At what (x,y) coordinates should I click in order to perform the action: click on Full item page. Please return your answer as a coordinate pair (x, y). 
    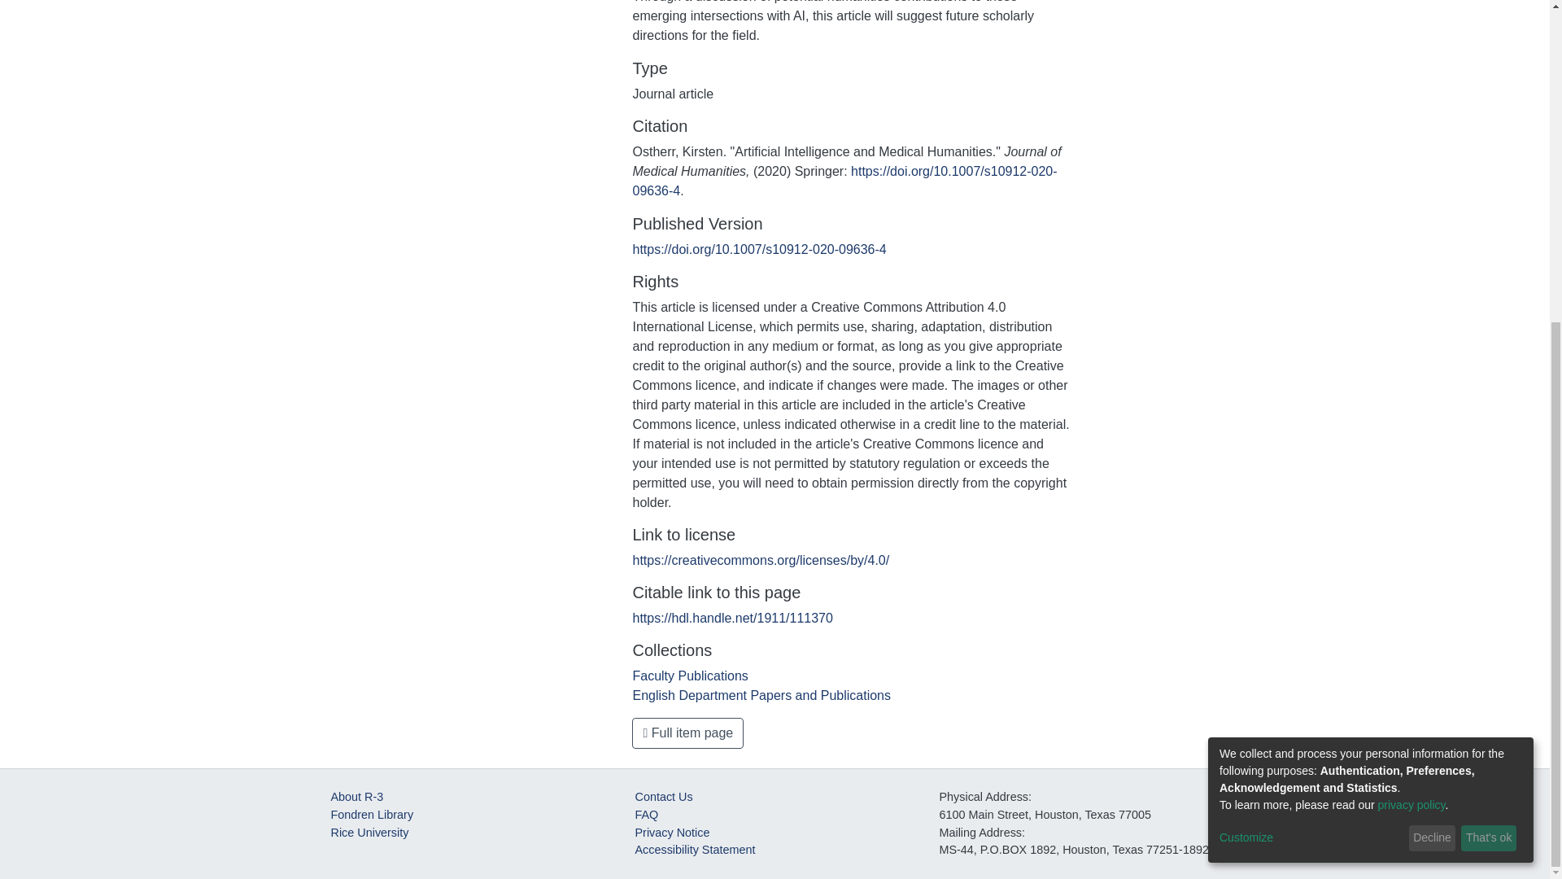
    Looking at the image, I should click on (687, 733).